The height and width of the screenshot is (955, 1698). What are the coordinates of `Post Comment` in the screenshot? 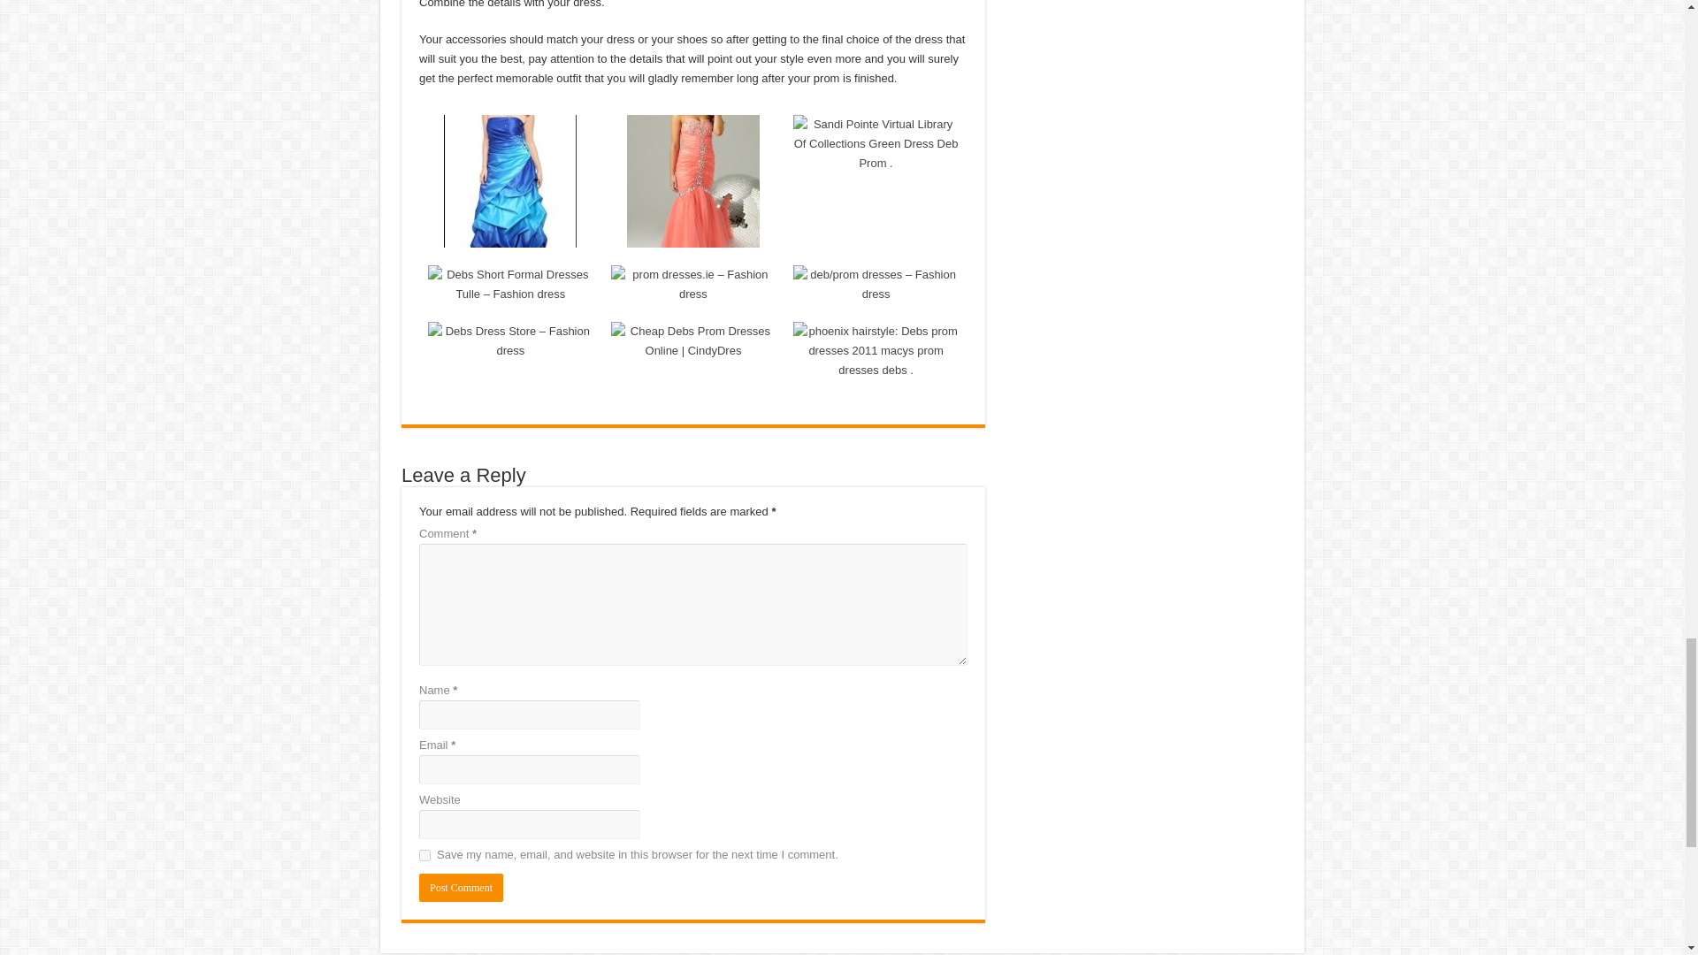 It's located at (461, 888).